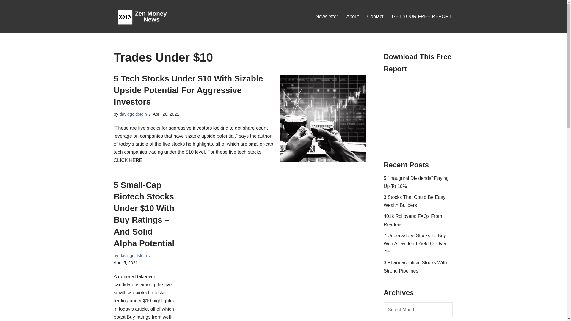 The image size is (571, 321). Describe the element at coordinates (413, 220) in the screenshot. I see `401k Rollovers: FAQs From Readers` at that location.